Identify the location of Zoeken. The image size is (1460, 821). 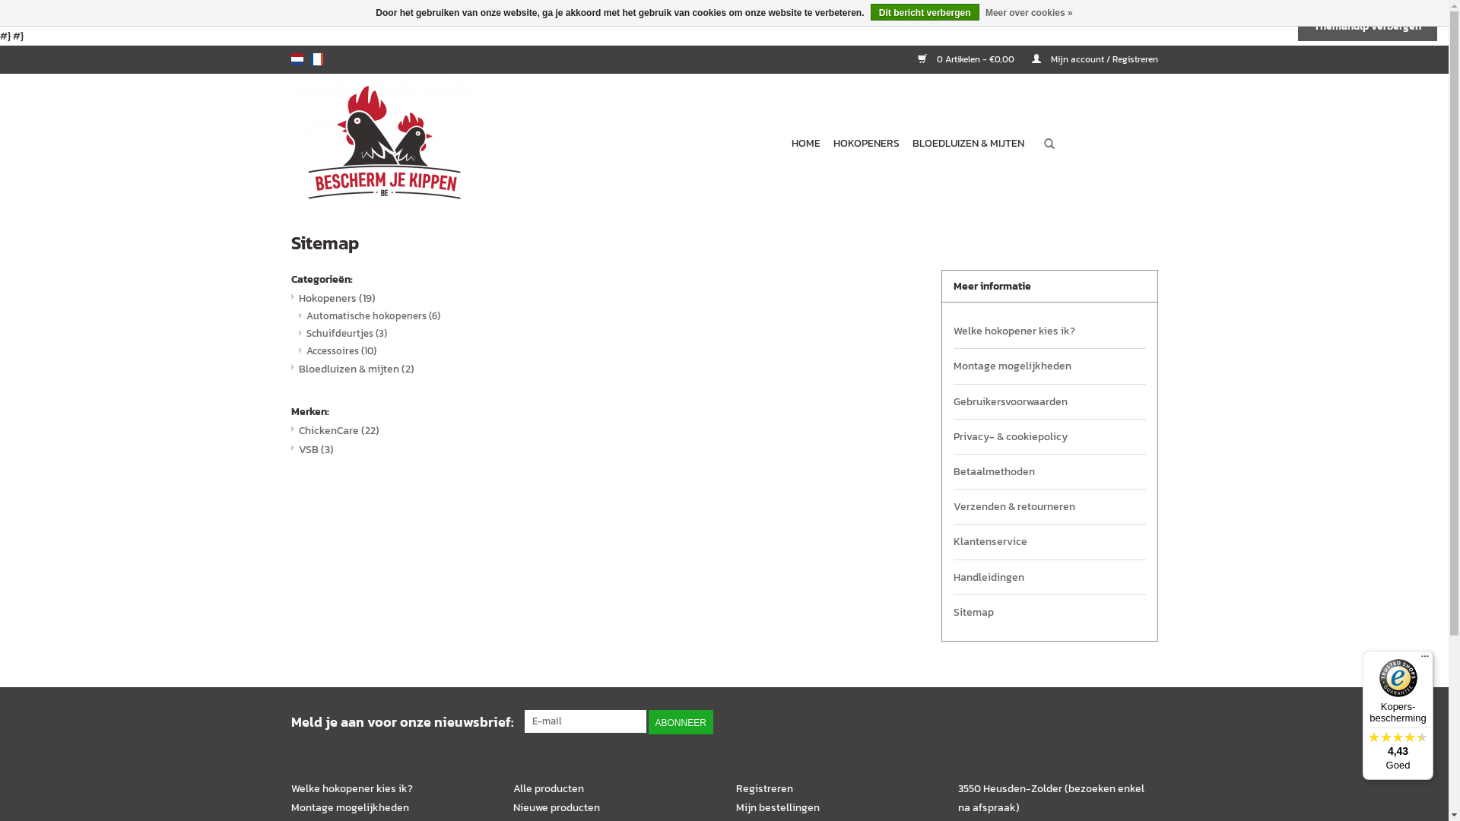
(1049, 144).